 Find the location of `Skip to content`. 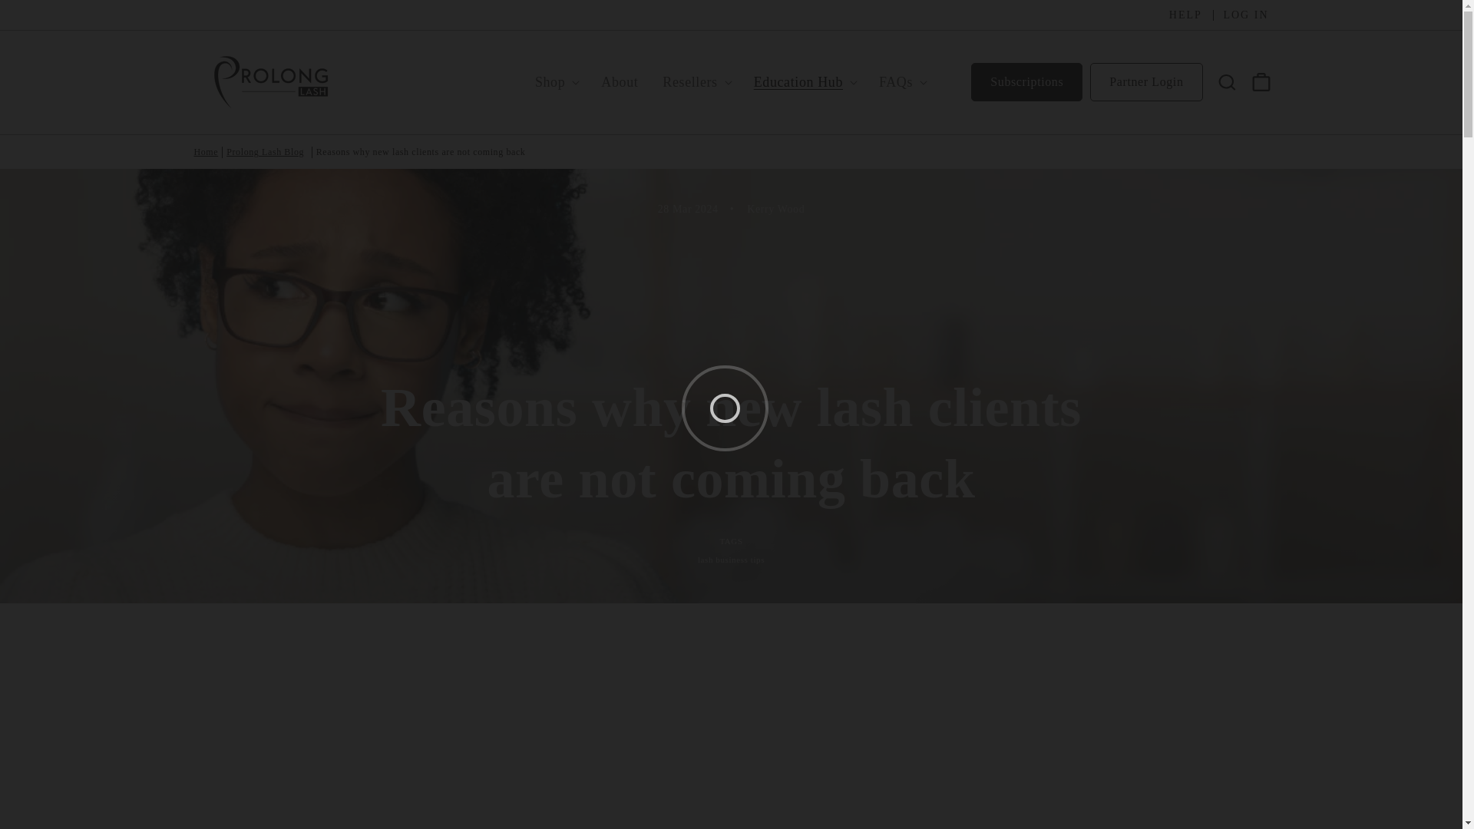

Skip to content is located at coordinates (46, 18).